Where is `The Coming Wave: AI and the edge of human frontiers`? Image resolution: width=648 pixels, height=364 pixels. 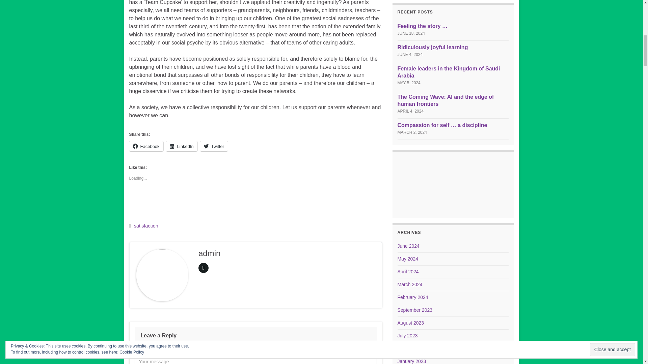 The Coming Wave: AI and the edge of human frontiers is located at coordinates (446, 100).